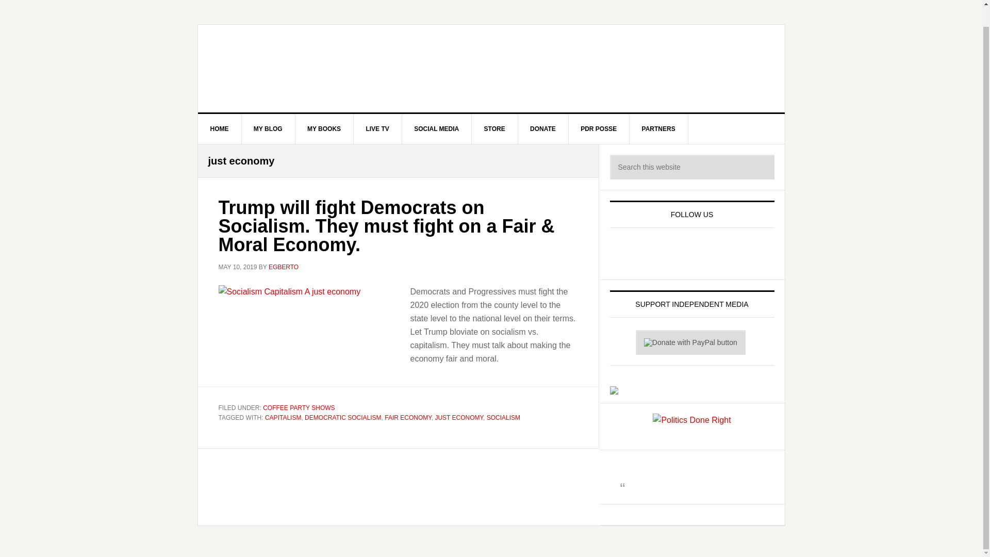 The image size is (990, 557). What do you see at coordinates (437, 129) in the screenshot?
I see `SOCIAL MEDIA` at bounding box center [437, 129].